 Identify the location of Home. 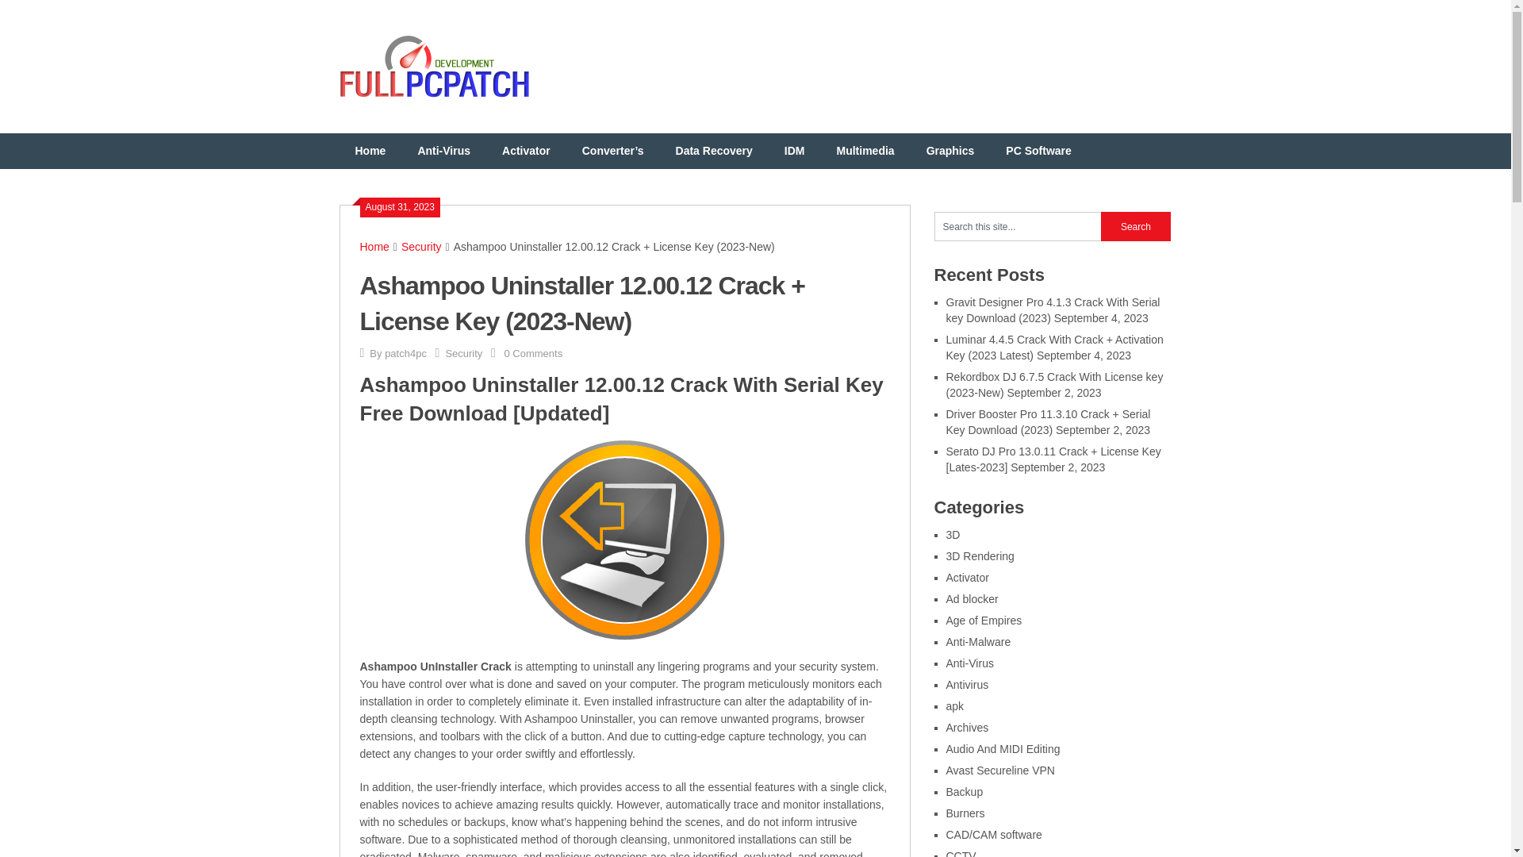
(374, 246).